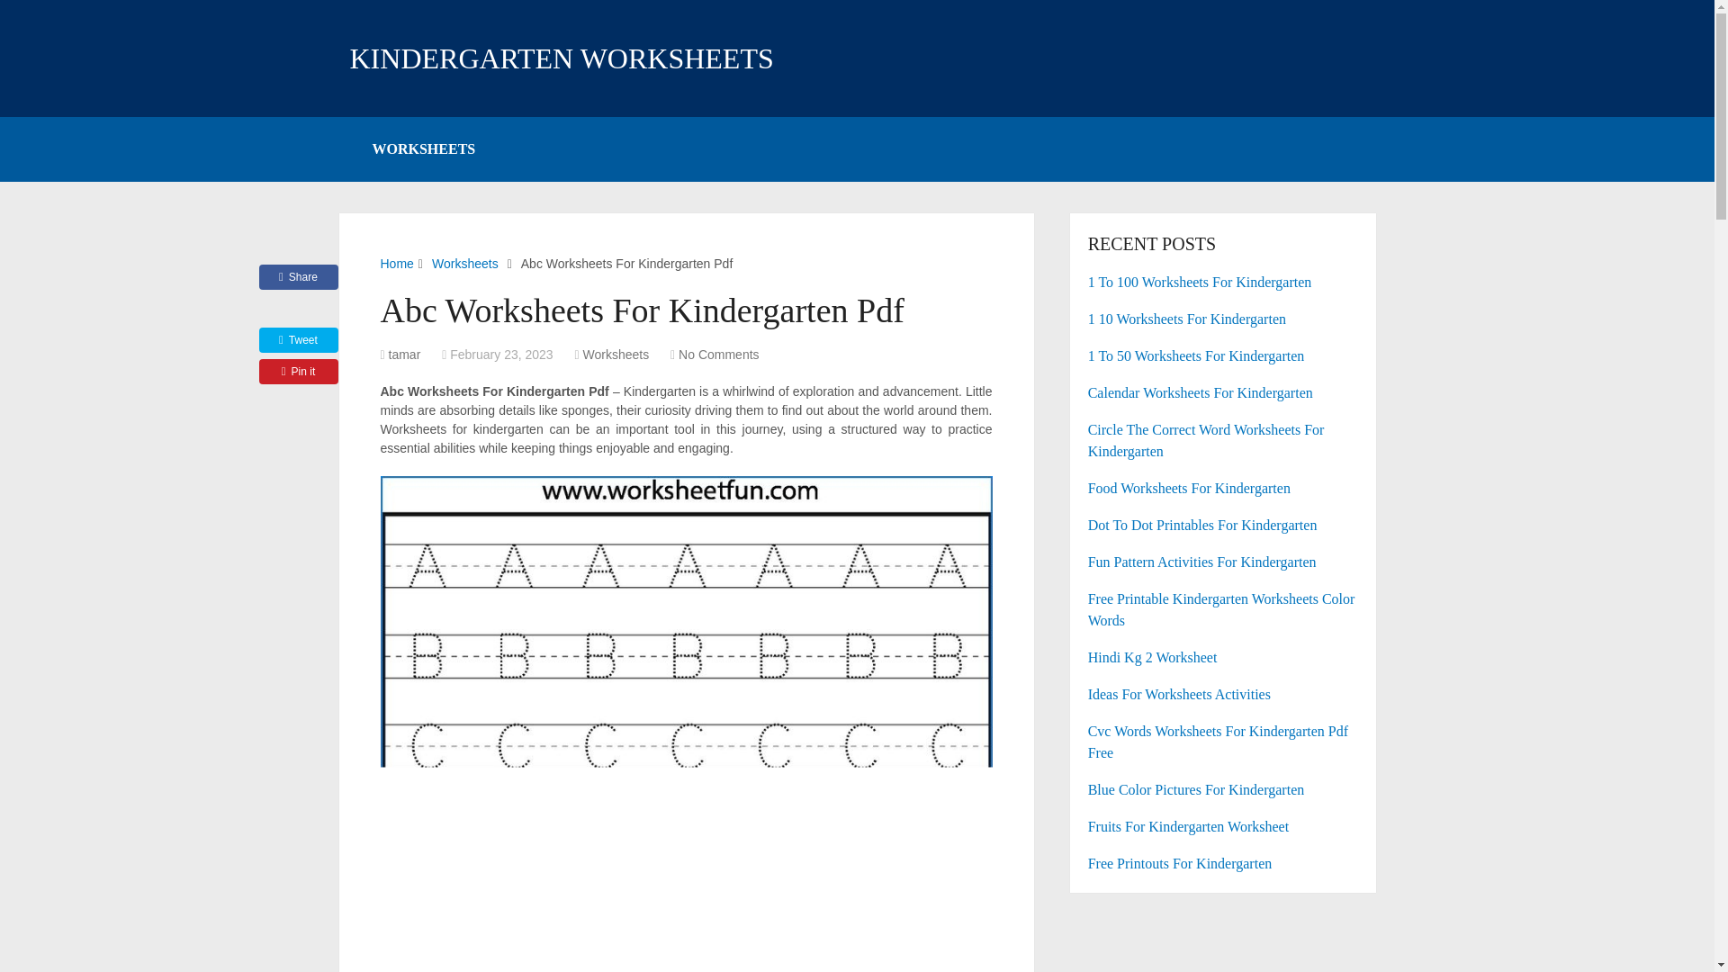 This screenshot has height=972, width=1728. What do you see at coordinates (1223, 658) in the screenshot?
I see `Hindi Kg 2 Worksheet` at bounding box center [1223, 658].